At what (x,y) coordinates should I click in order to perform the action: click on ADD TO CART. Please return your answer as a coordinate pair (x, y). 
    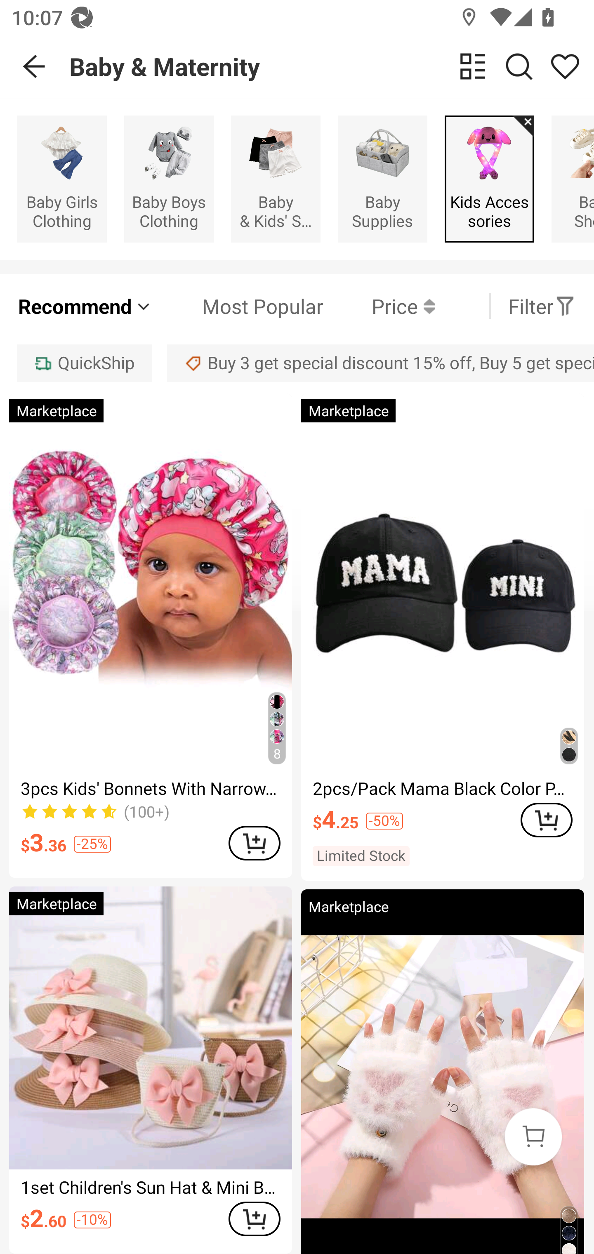
    Looking at the image, I should click on (546, 820).